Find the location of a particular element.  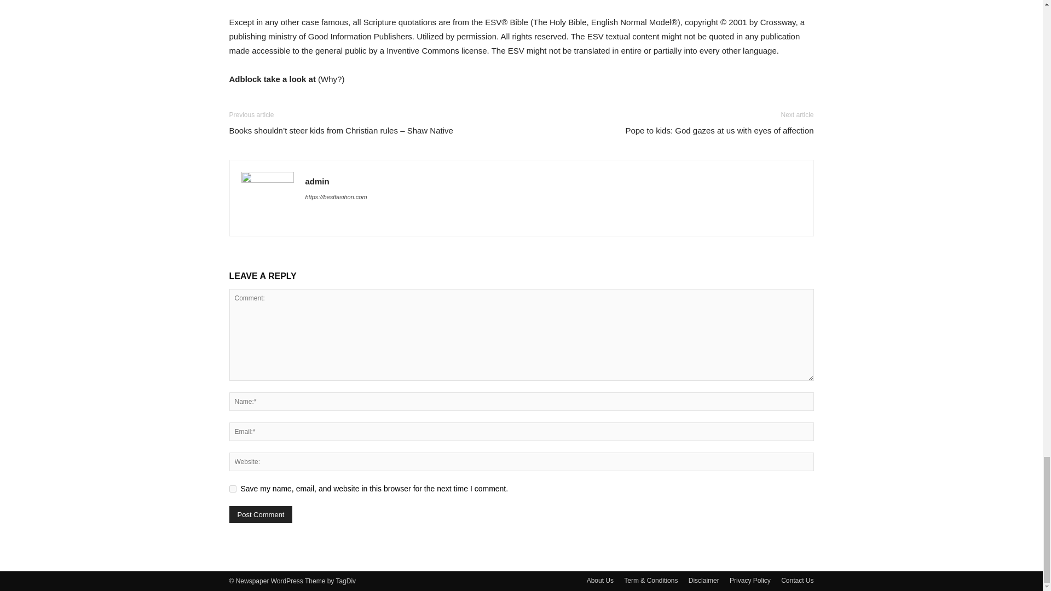

Post Comment is located at coordinates (261, 514).